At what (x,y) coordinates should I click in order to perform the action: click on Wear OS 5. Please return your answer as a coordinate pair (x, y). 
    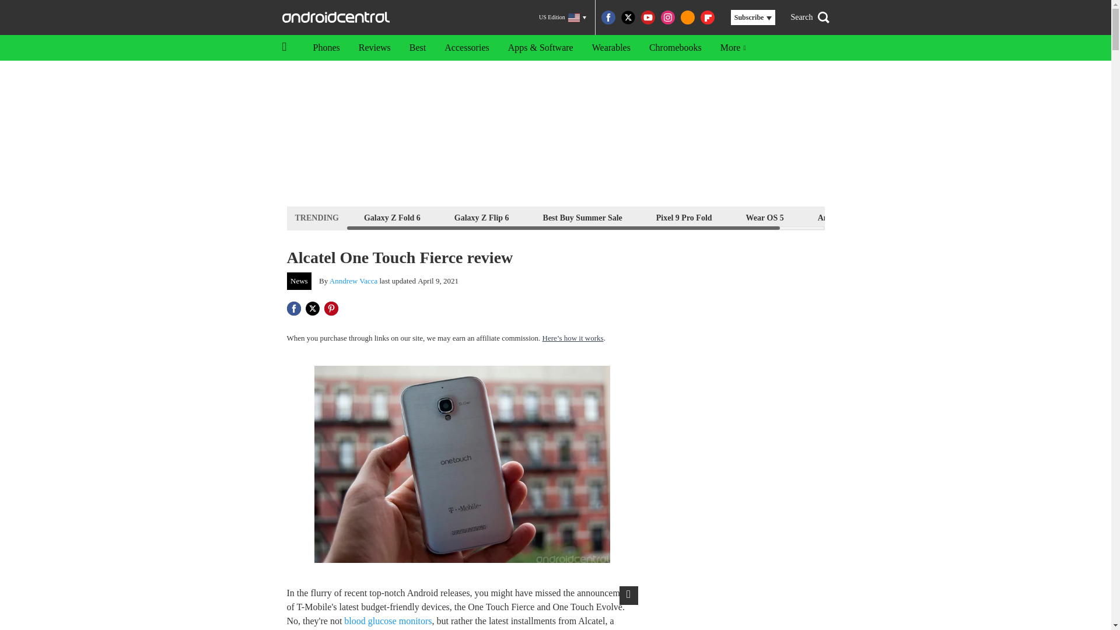
    Looking at the image, I should click on (765, 217).